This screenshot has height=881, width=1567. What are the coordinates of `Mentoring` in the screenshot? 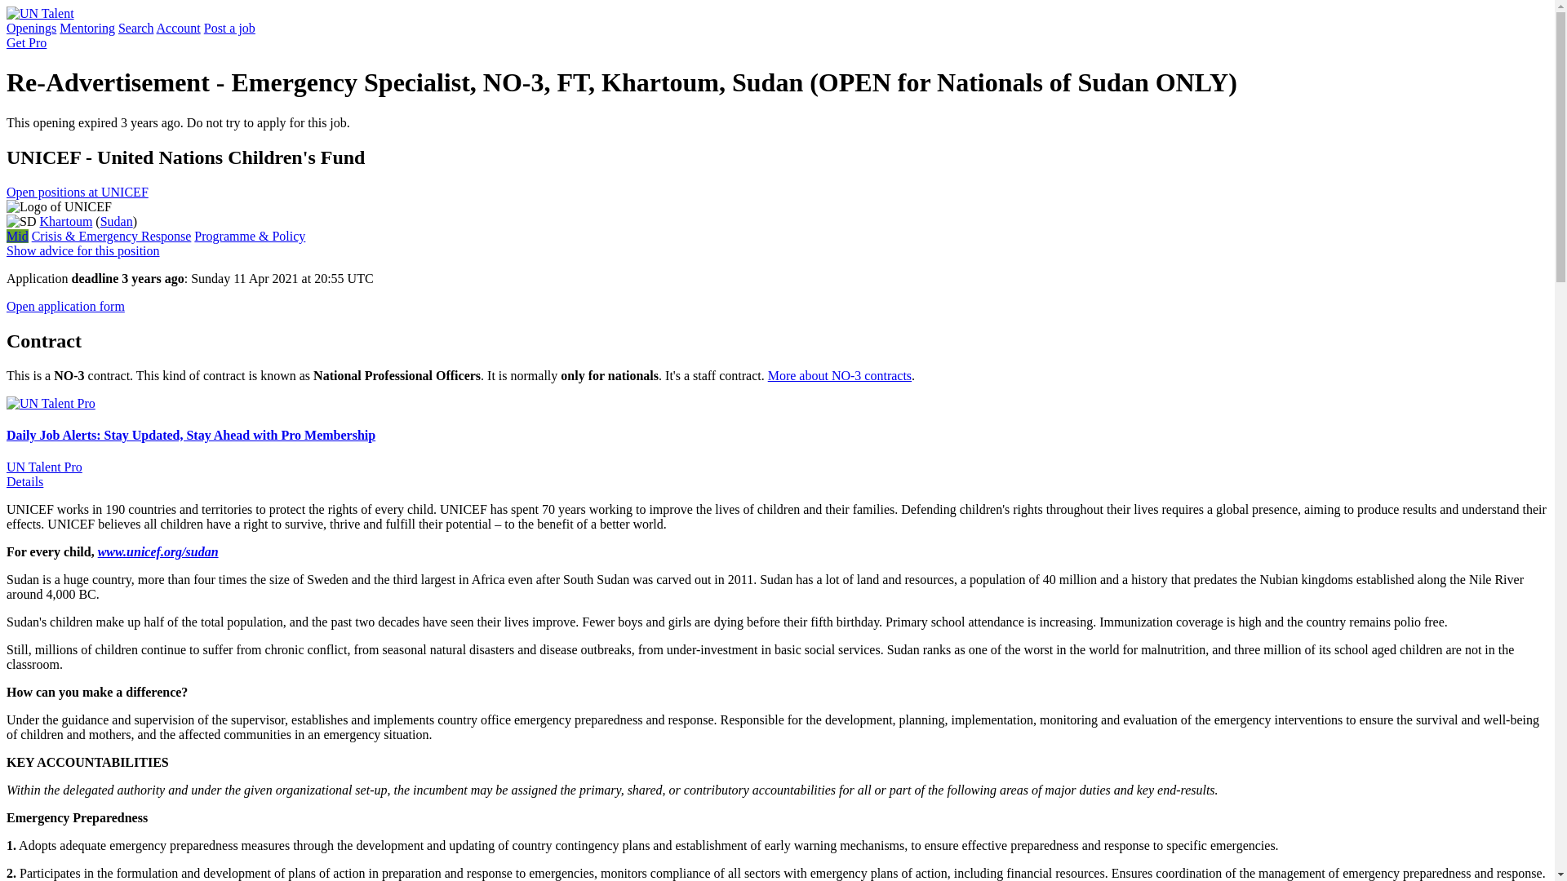 It's located at (87, 28).